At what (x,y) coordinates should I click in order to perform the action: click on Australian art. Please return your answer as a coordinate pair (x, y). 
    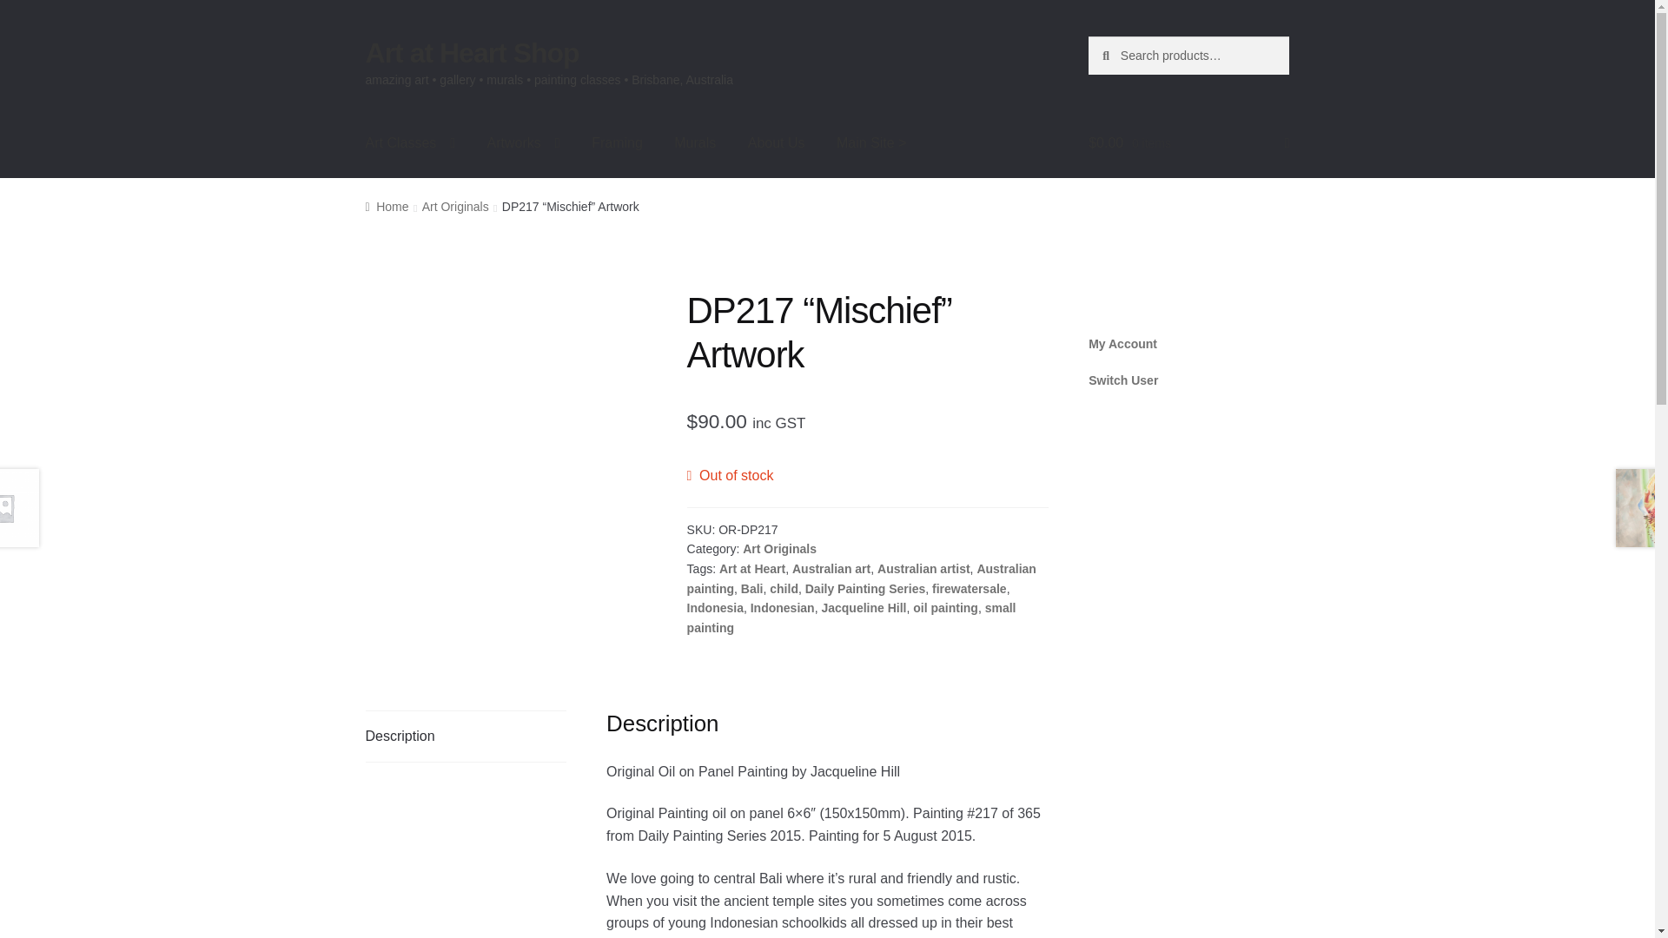
    Looking at the image, I should click on (831, 568).